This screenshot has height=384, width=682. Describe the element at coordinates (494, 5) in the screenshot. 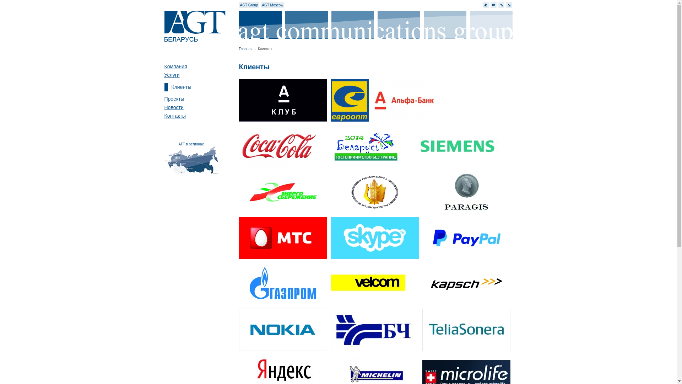

I see `pr@agt.by` at that location.